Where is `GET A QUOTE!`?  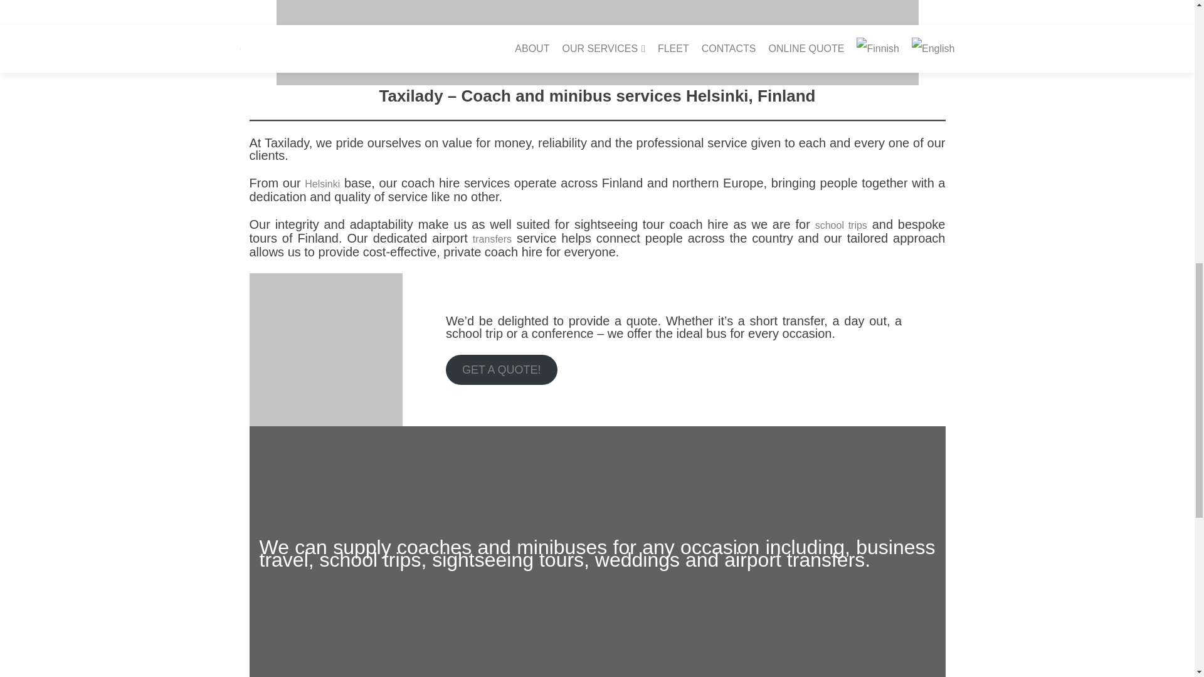 GET A QUOTE! is located at coordinates (501, 370).